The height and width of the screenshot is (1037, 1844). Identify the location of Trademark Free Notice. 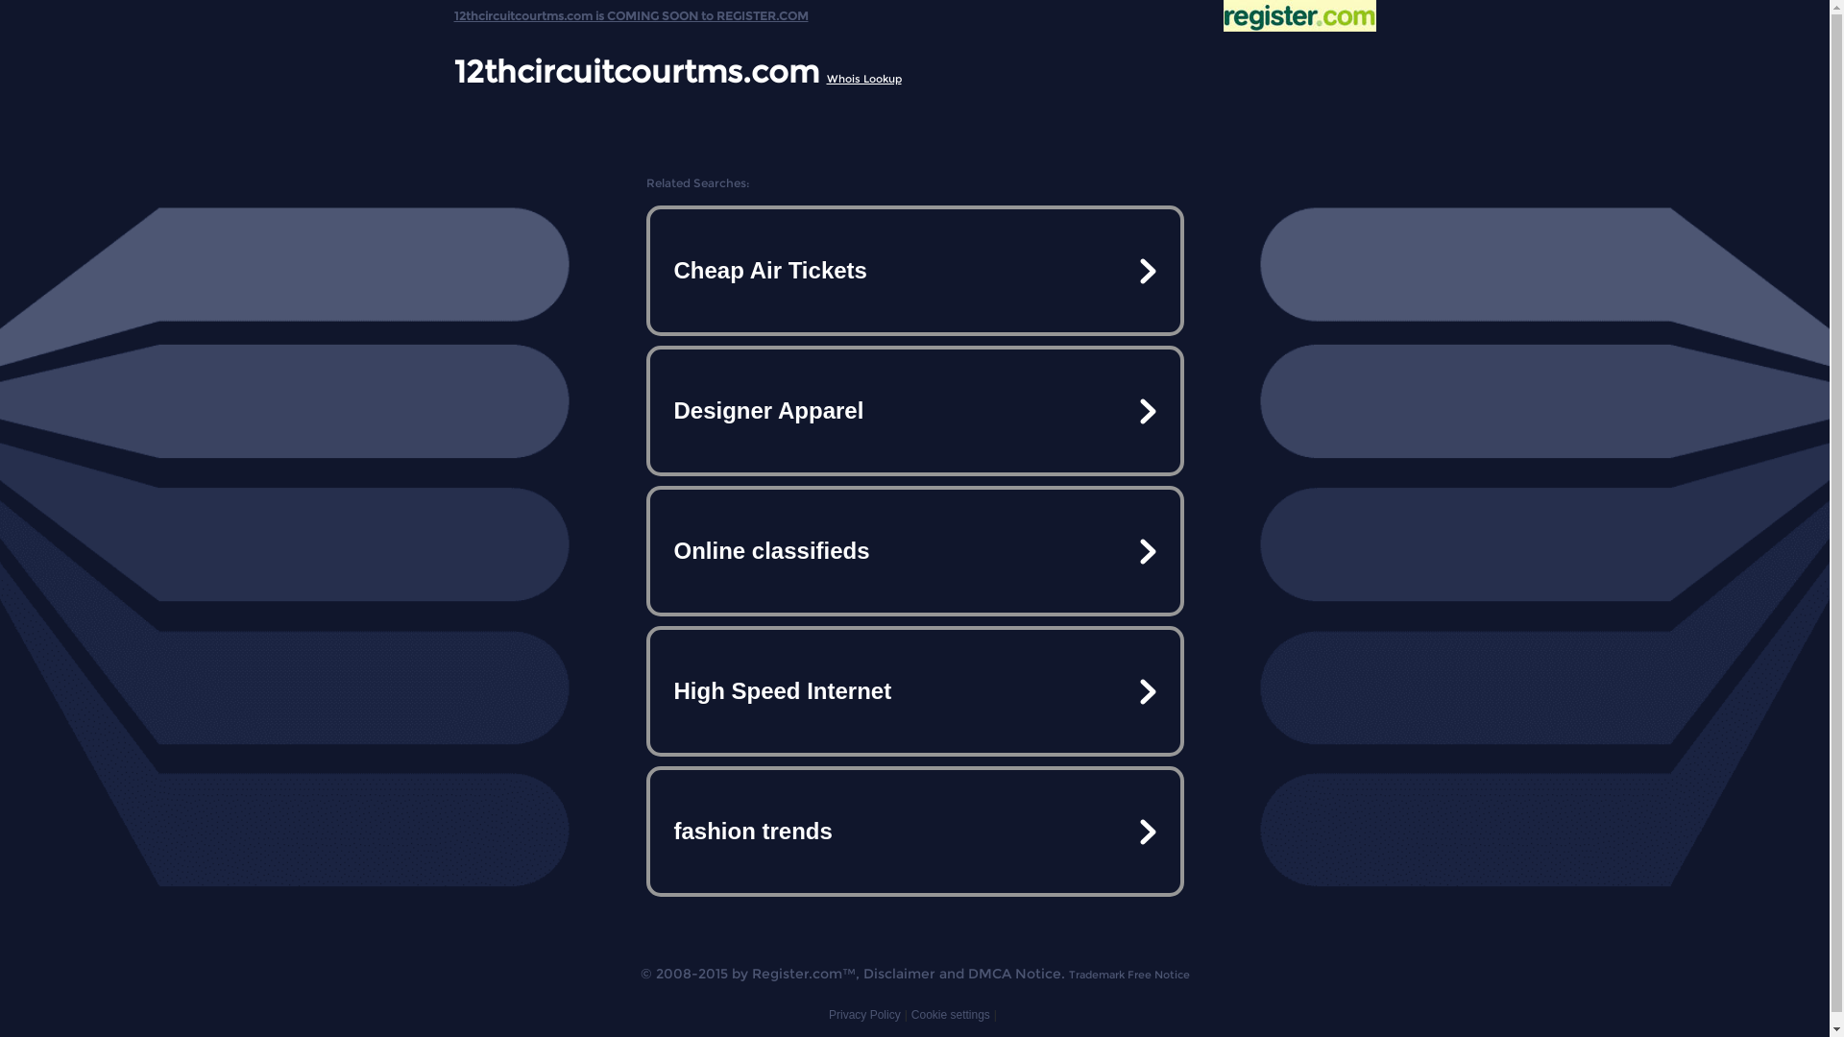
(1128, 975).